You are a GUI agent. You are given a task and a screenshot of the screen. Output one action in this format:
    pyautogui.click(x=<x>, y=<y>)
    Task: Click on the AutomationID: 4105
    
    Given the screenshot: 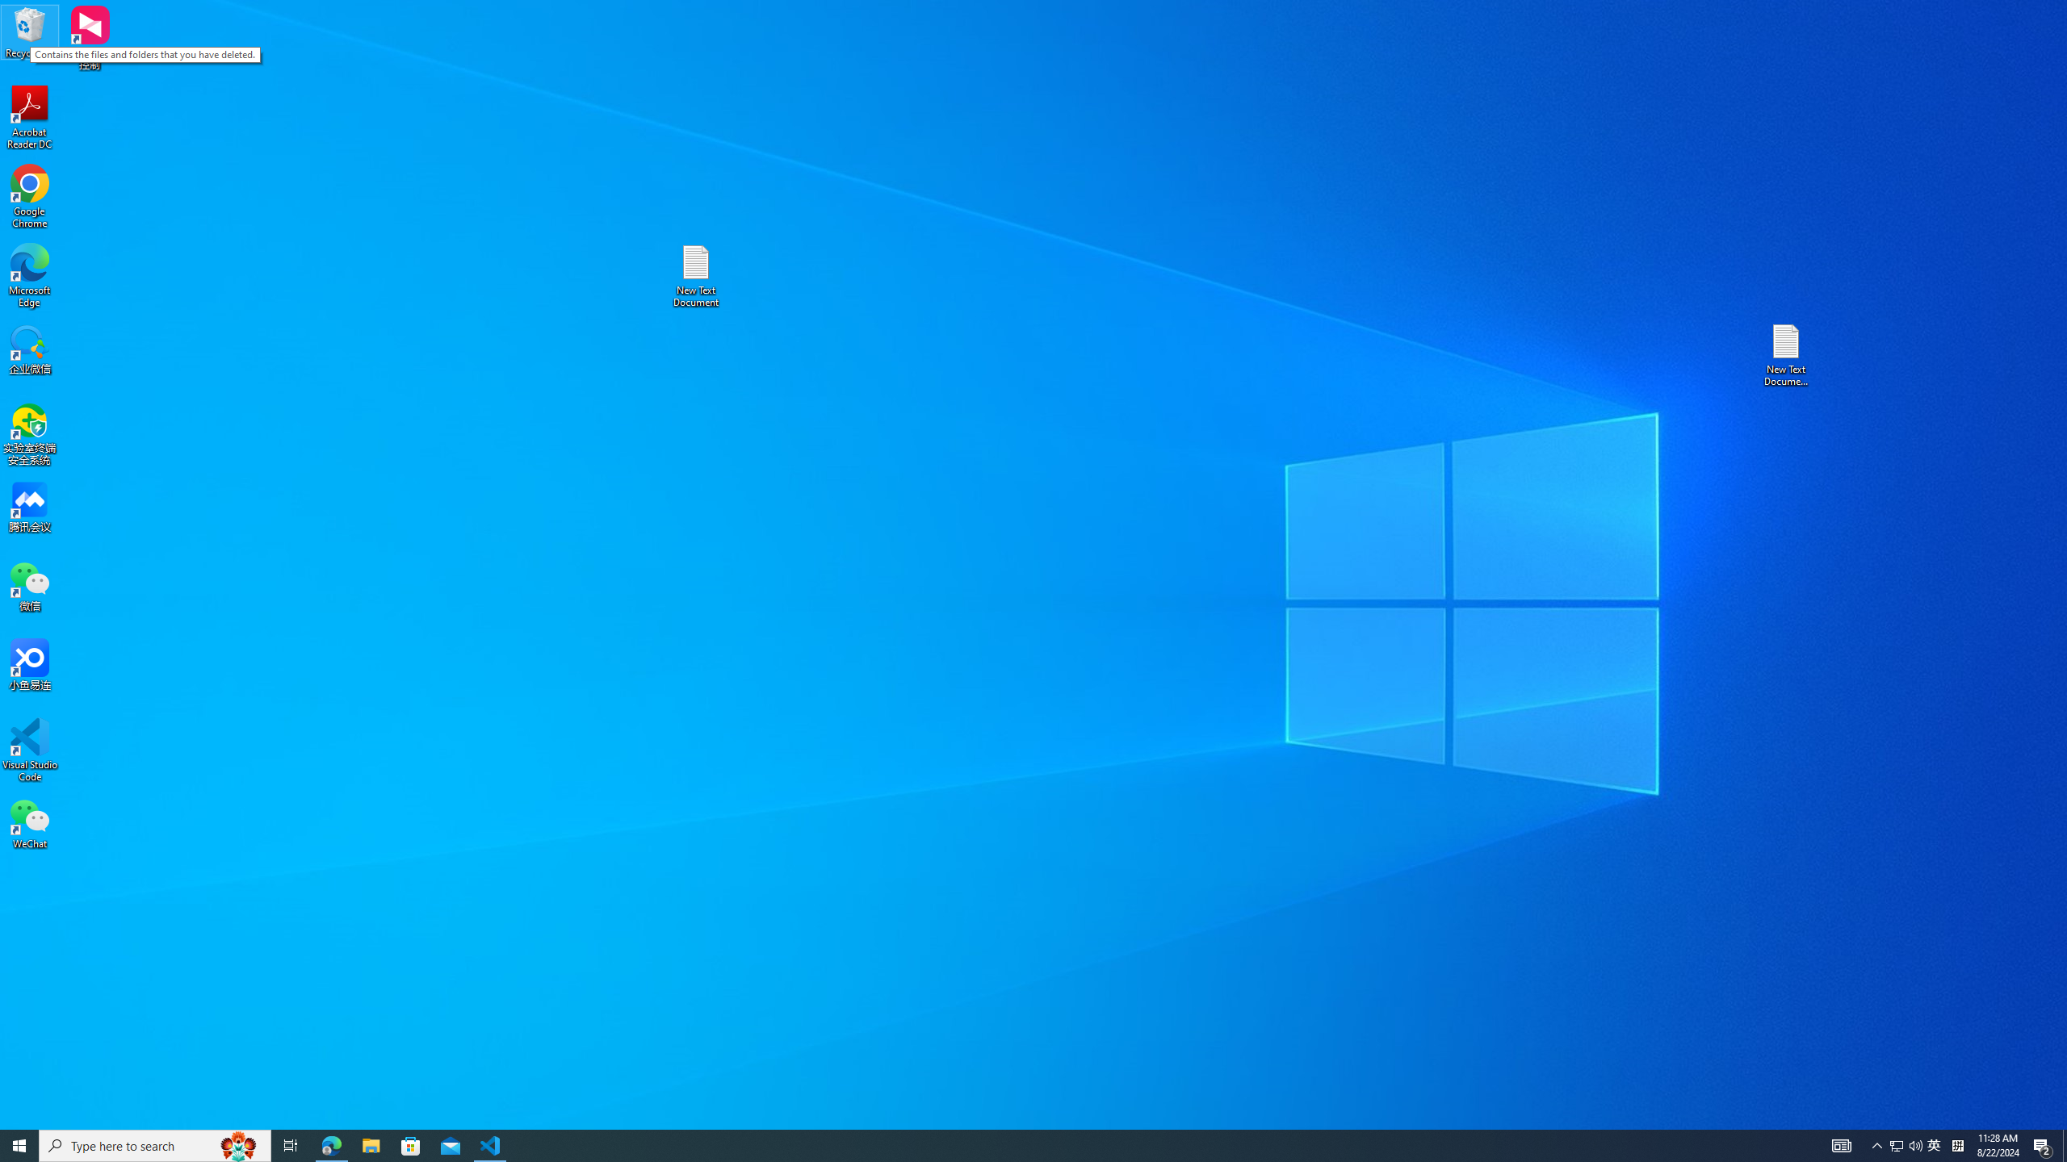 What is the action you would take?
    pyautogui.click(x=30, y=31)
    